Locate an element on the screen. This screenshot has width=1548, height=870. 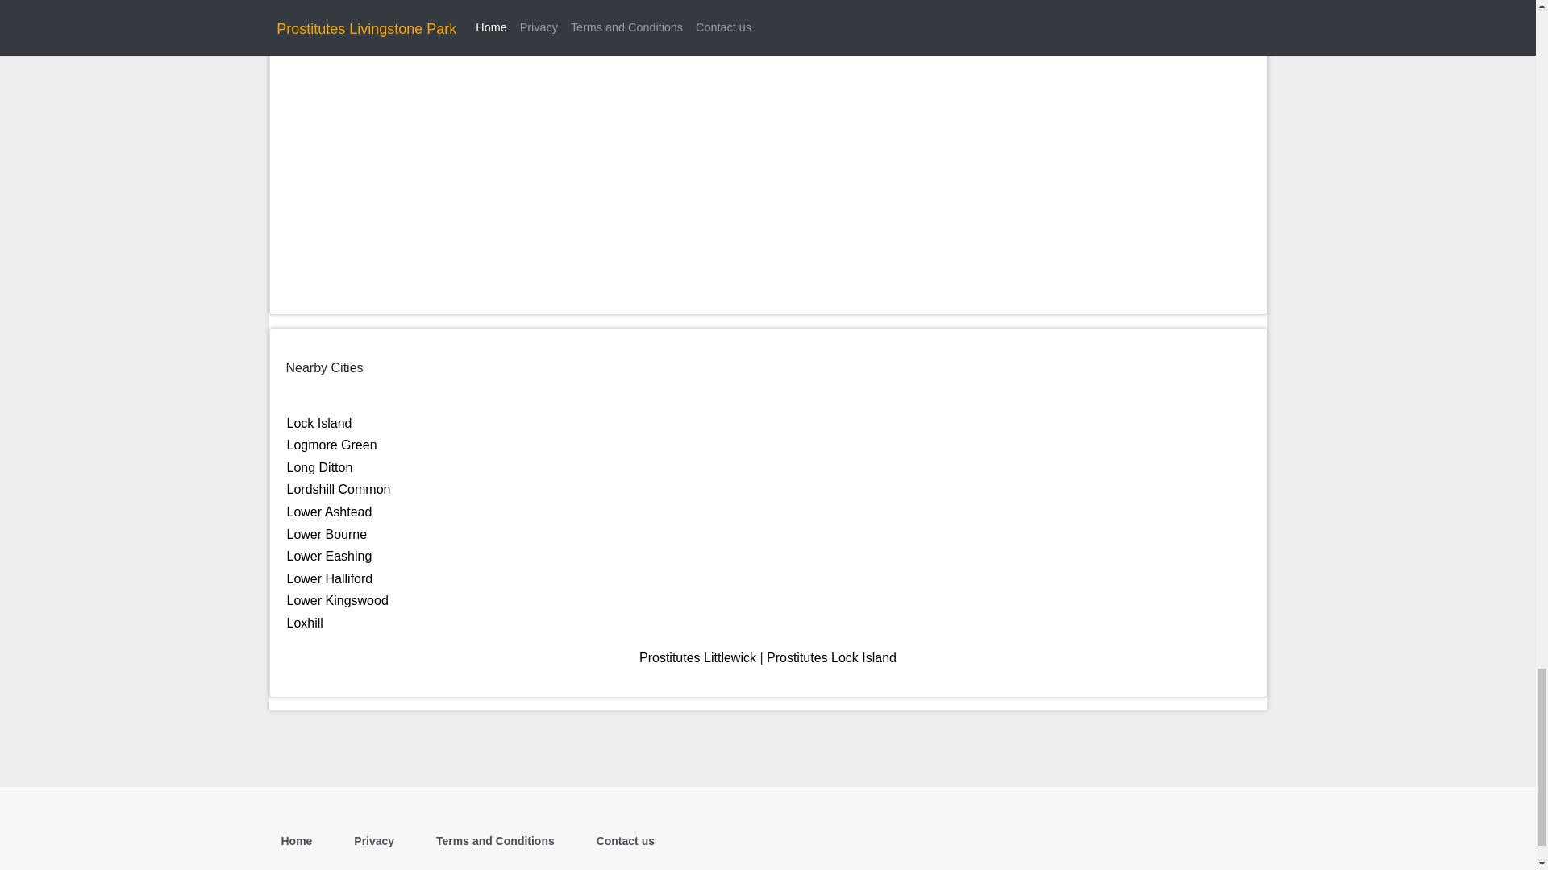
Lower Kingswood is located at coordinates (337, 599).